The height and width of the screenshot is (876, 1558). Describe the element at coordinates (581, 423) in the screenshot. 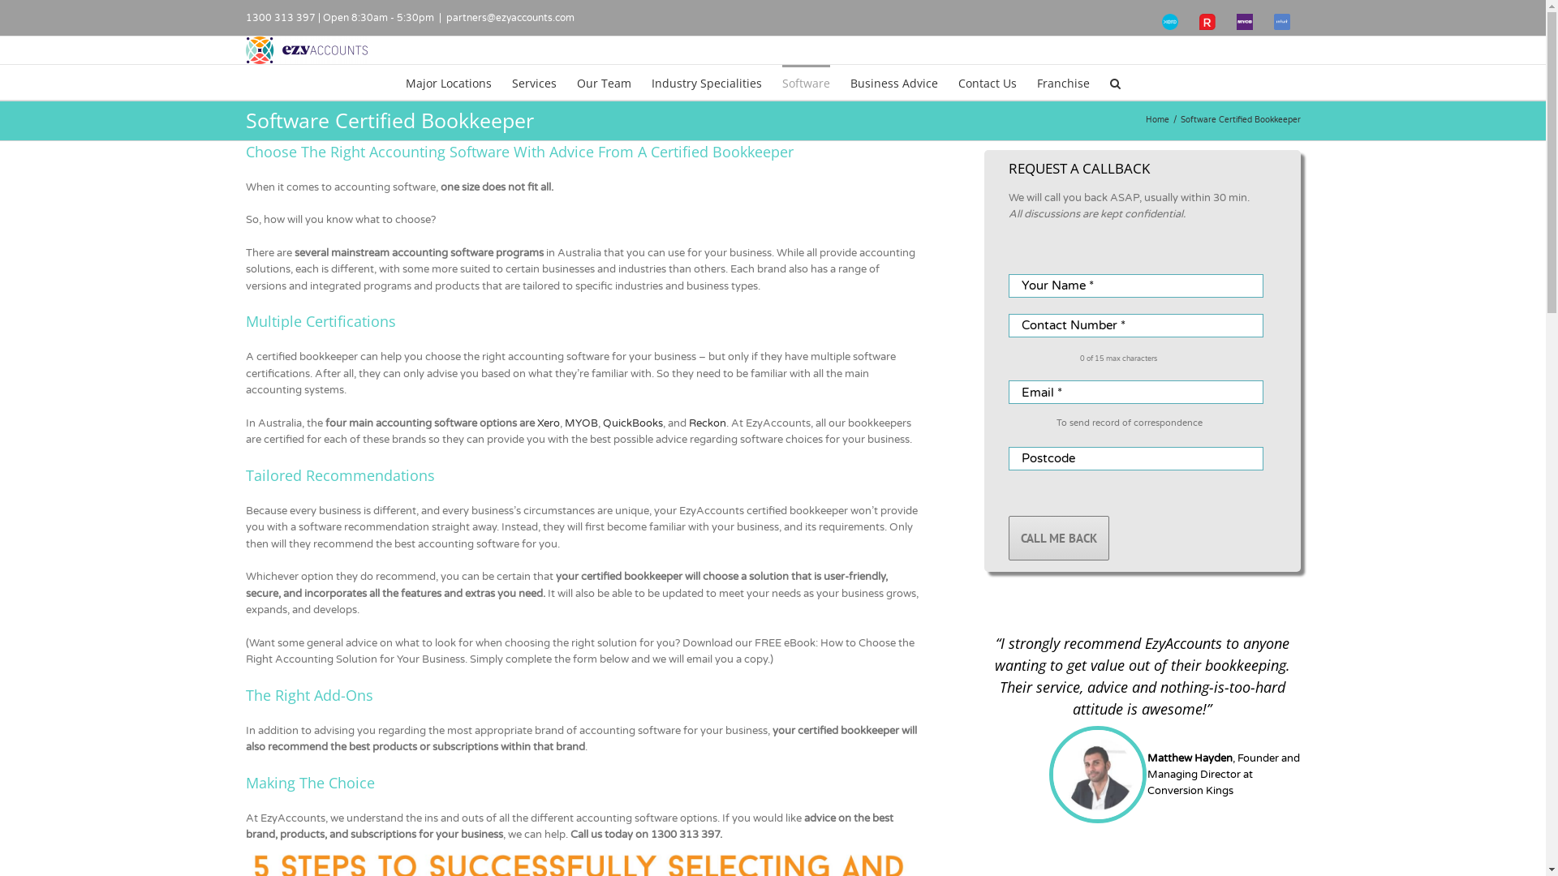

I see `MYOB` at that location.